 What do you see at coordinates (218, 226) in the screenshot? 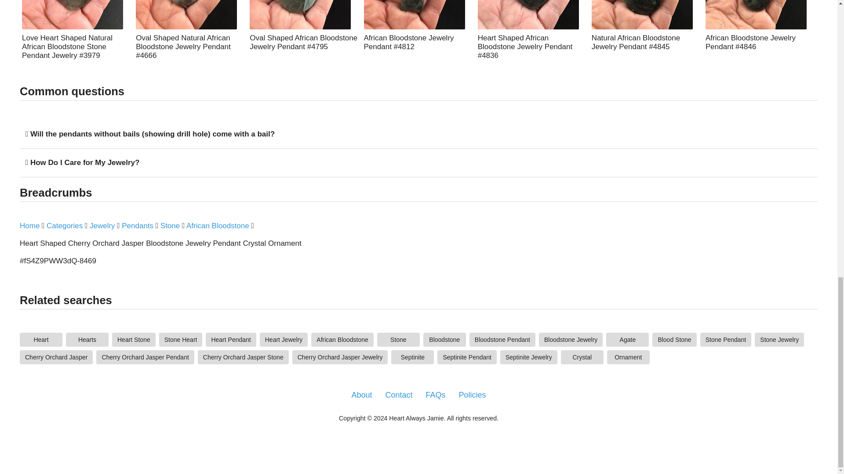
I see `African Bloodstone` at bounding box center [218, 226].